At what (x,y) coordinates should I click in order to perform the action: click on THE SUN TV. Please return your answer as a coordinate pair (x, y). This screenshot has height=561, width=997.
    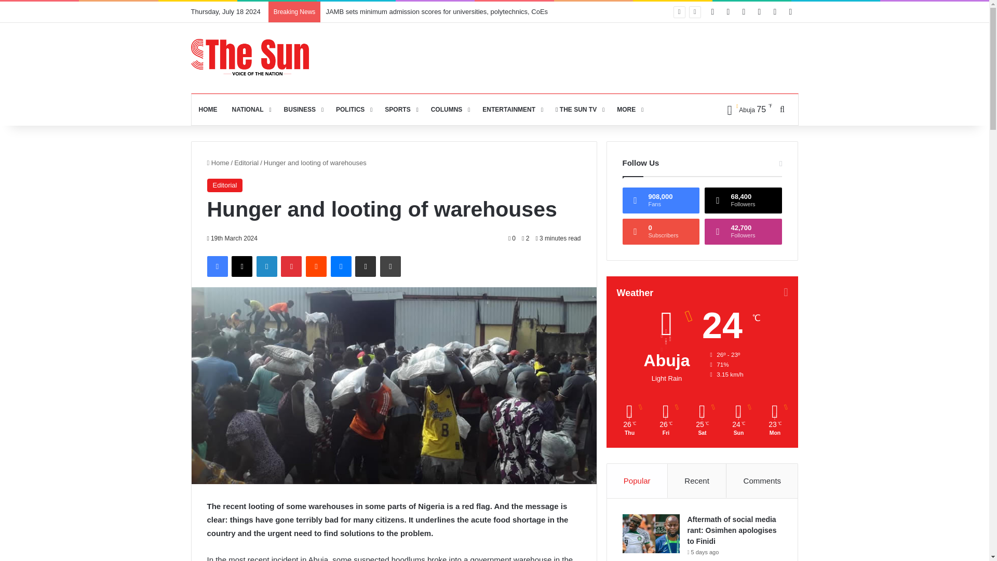
    Looking at the image, I should click on (578, 109).